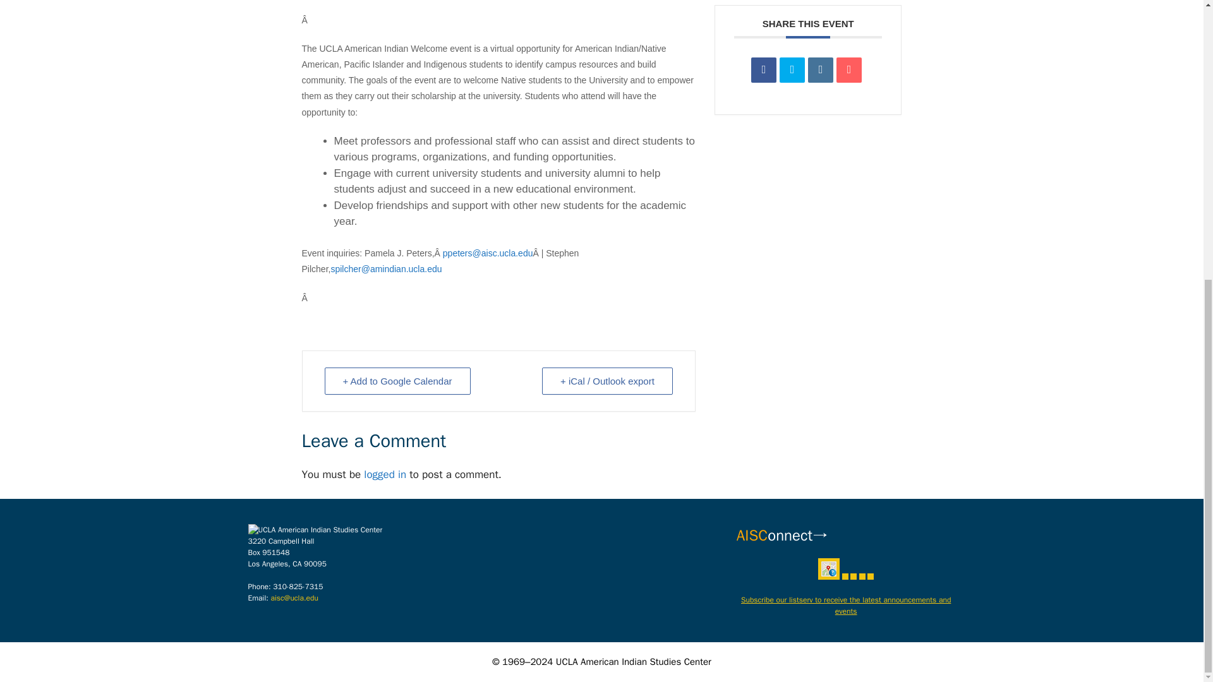 The image size is (1213, 682). What do you see at coordinates (763, 69) in the screenshot?
I see `Share on Facebook` at bounding box center [763, 69].